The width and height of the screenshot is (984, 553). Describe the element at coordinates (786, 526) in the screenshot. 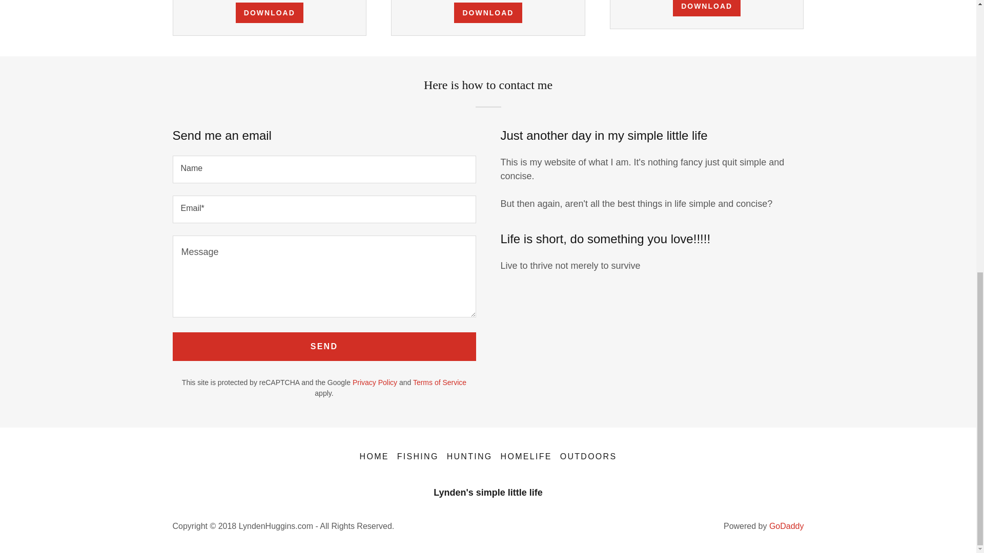

I see `GoDaddy` at that location.